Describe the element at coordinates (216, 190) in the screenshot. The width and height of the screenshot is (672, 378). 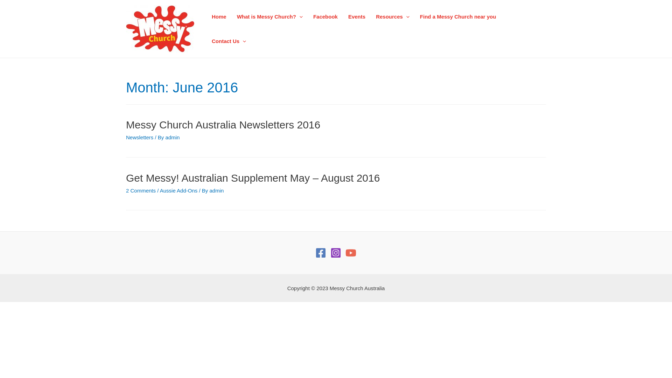
I see `admin` at that location.